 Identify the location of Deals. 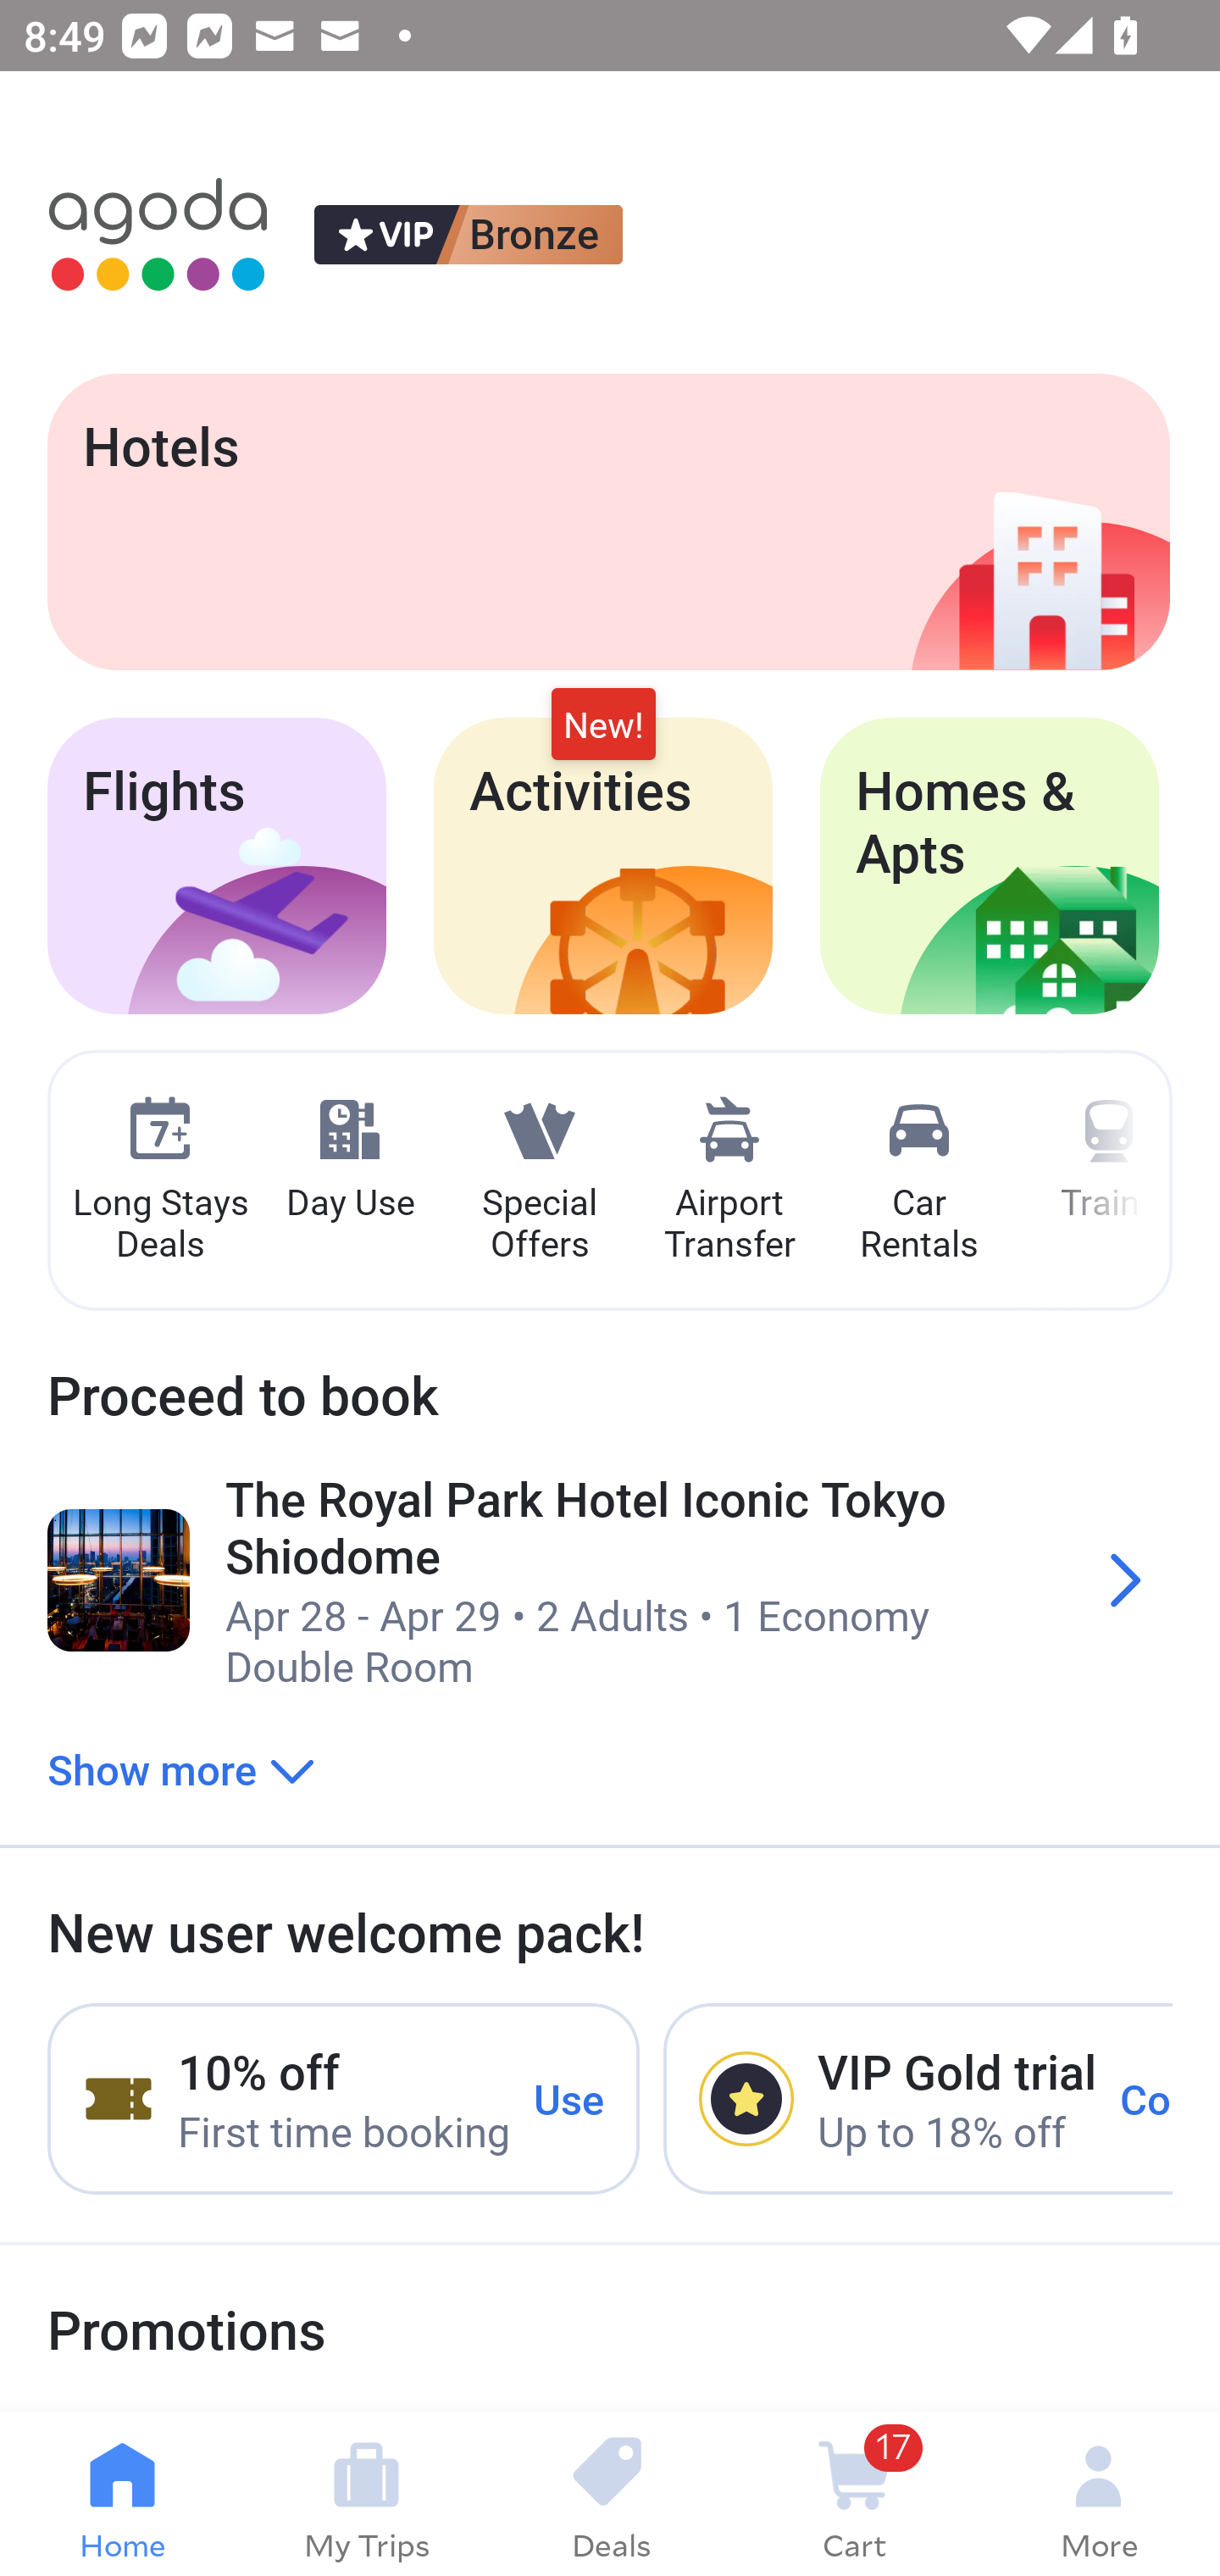
(610, 2495).